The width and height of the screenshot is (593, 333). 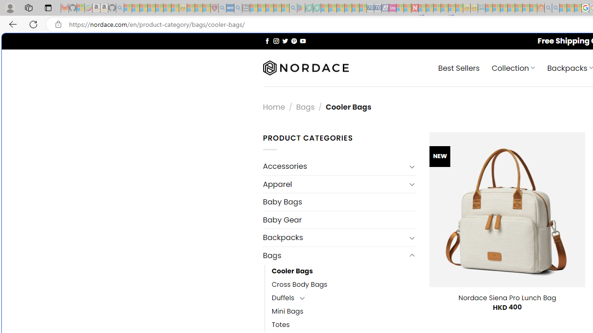 What do you see at coordinates (344, 311) in the screenshot?
I see `Mini Bags` at bounding box center [344, 311].